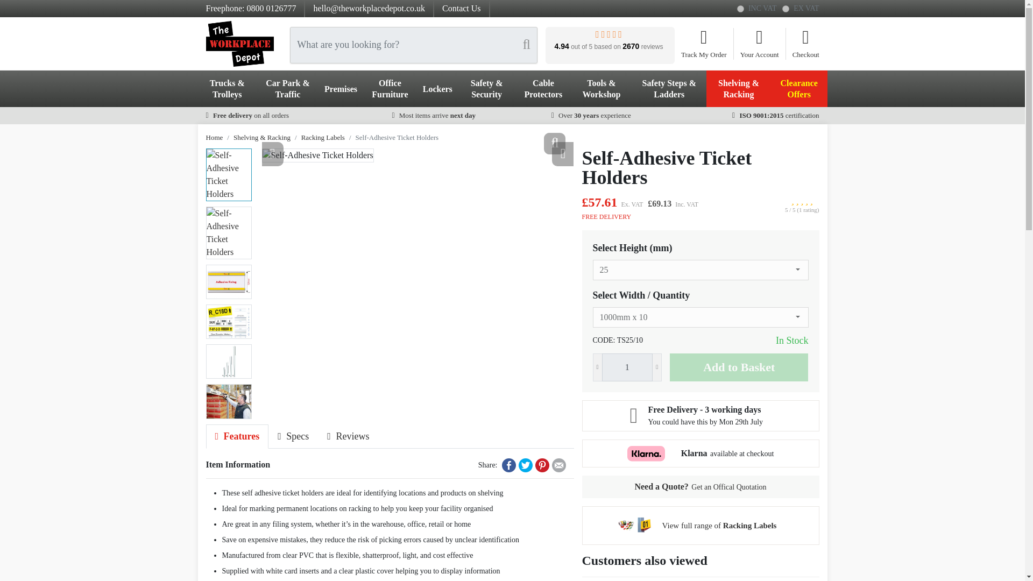 This screenshot has height=581, width=1033. Describe the element at coordinates (740, 9) in the screenshot. I see `1` at that location.